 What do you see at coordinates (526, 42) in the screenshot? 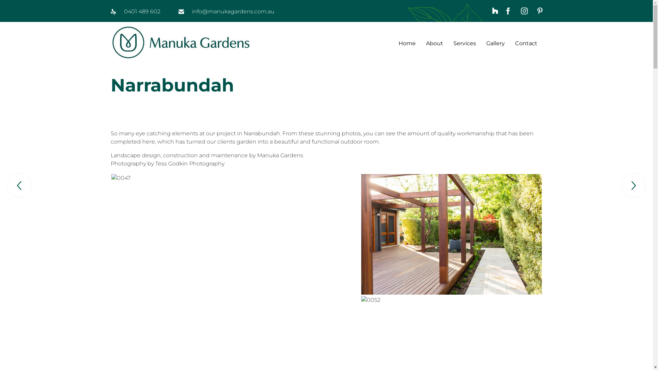
I see `Contact` at bounding box center [526, 42].